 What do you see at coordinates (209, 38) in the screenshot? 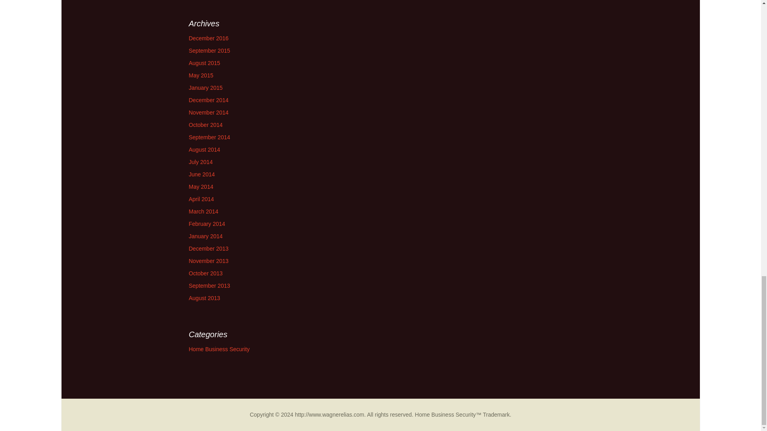
I see `December 2016` at bounding box center [209, 38].